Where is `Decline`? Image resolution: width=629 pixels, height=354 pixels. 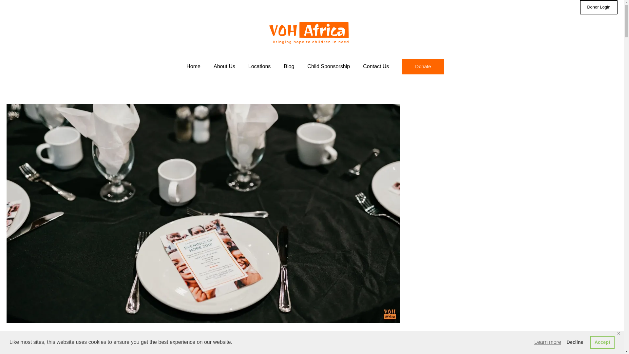
Decline is located at coordinates (575, 342).